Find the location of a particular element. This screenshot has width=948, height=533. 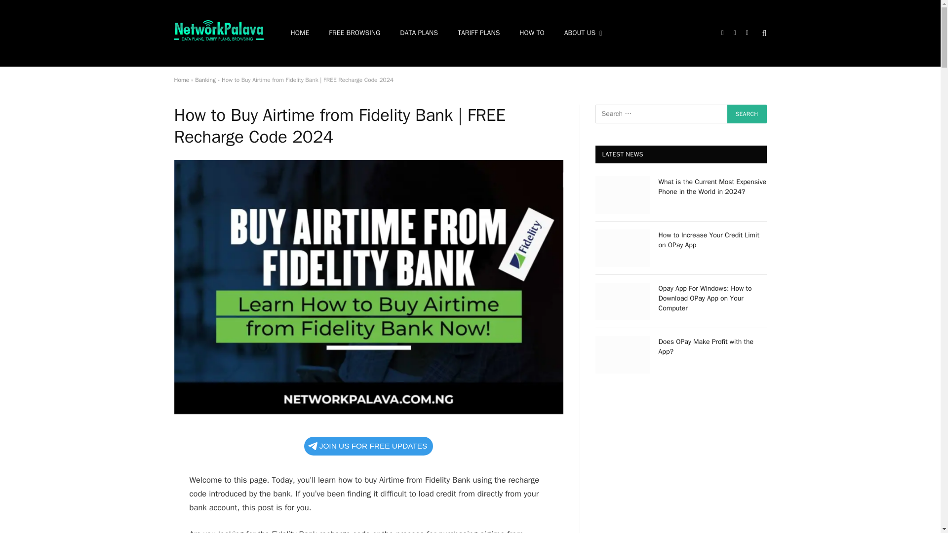

HOME is located at coordinates (299, 34).